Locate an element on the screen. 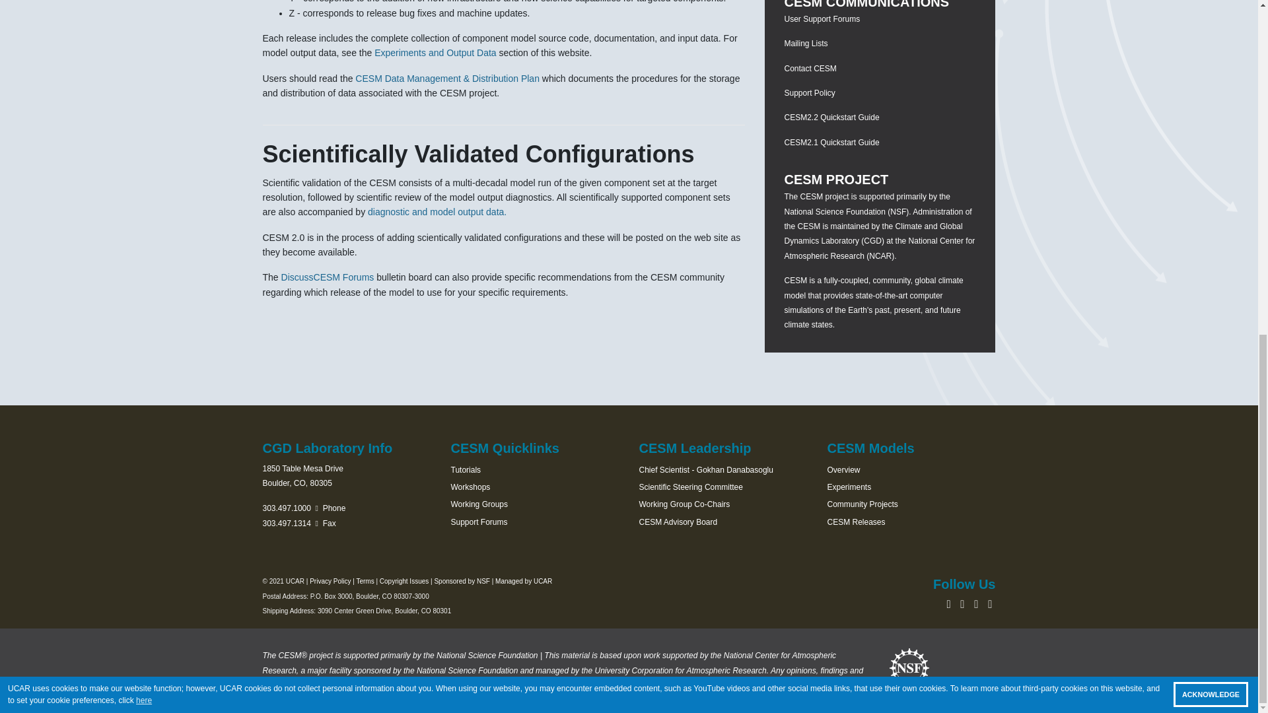  here is located at coordinates (144, 71).